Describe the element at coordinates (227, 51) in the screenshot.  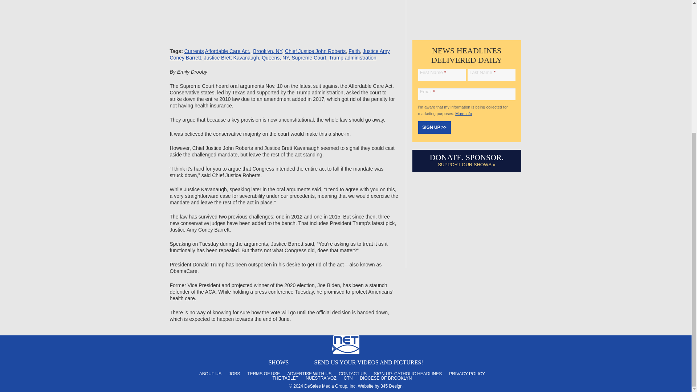
I see `Affordable Care Act.` at that location.